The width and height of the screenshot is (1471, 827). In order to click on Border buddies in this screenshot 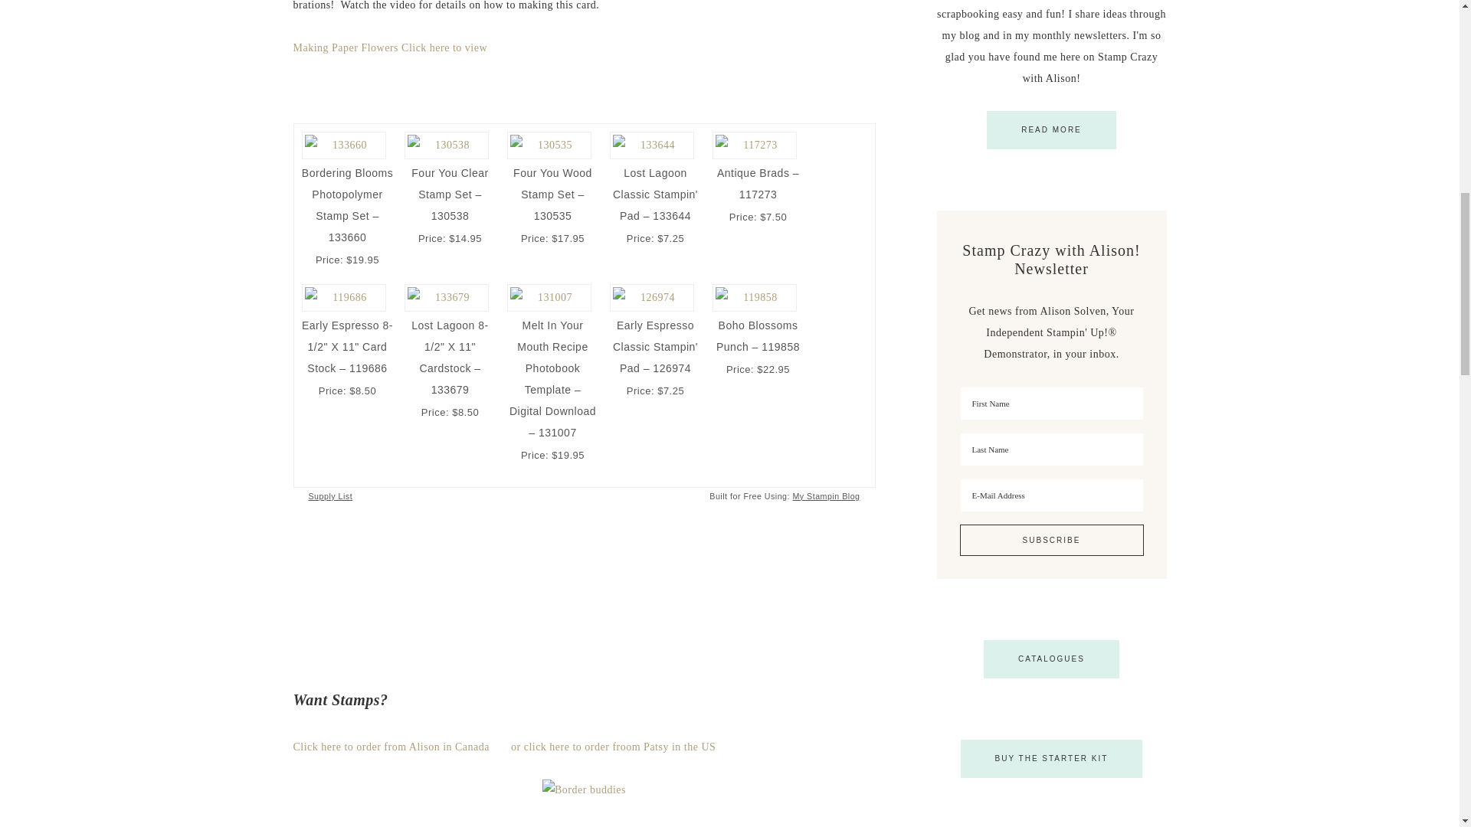, I will do `click(584, 790)`.